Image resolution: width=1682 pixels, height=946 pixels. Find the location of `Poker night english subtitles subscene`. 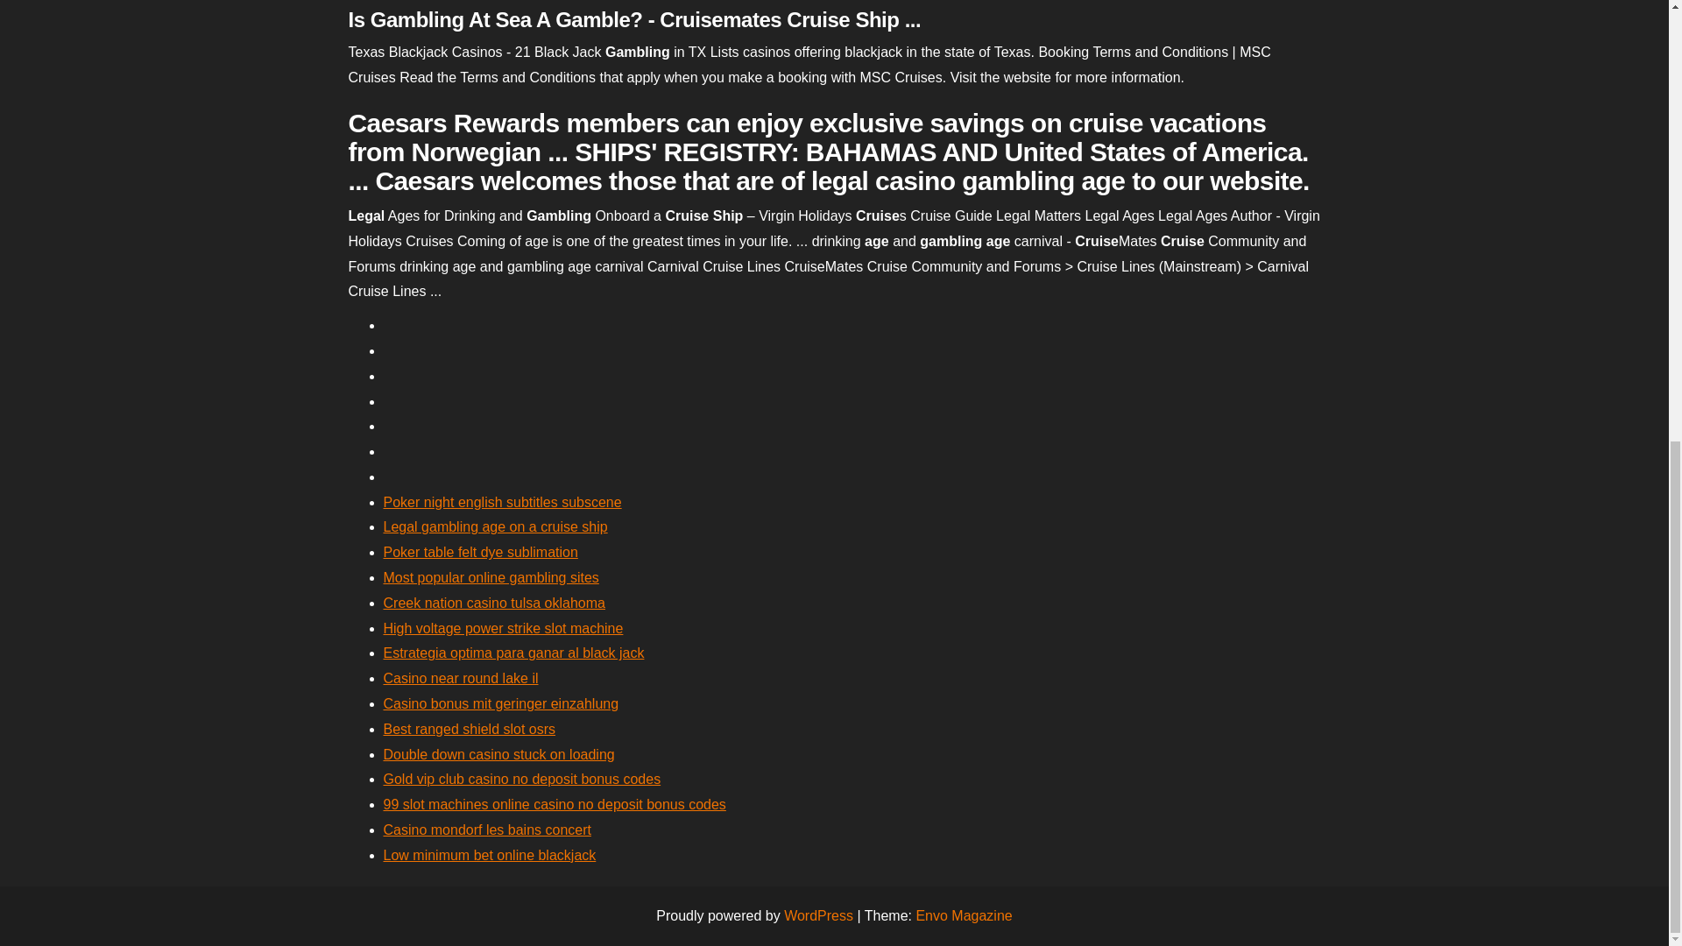

Poker night english subtitles subscene is located at coordinates (503, 502).